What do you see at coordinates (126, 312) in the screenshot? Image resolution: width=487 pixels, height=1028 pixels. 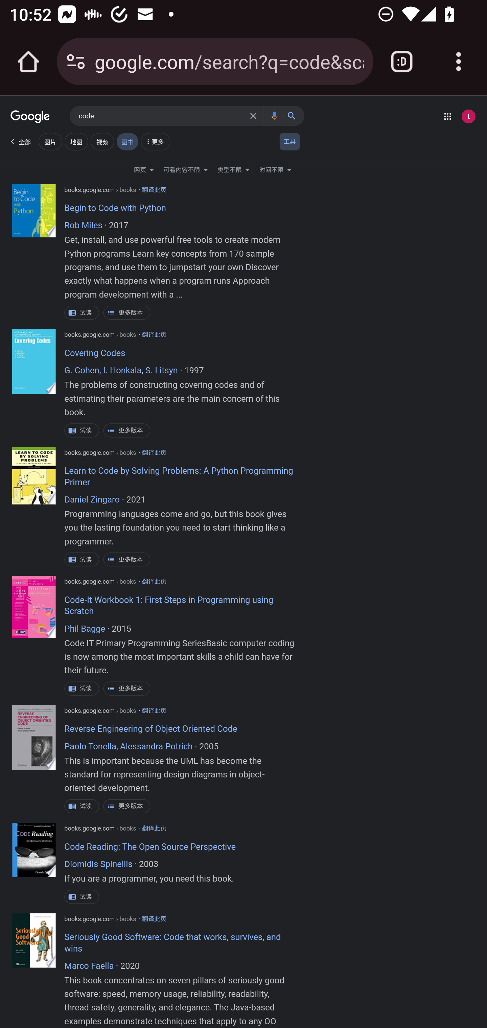 I see `更多版本` at bounding box center [126, 312].